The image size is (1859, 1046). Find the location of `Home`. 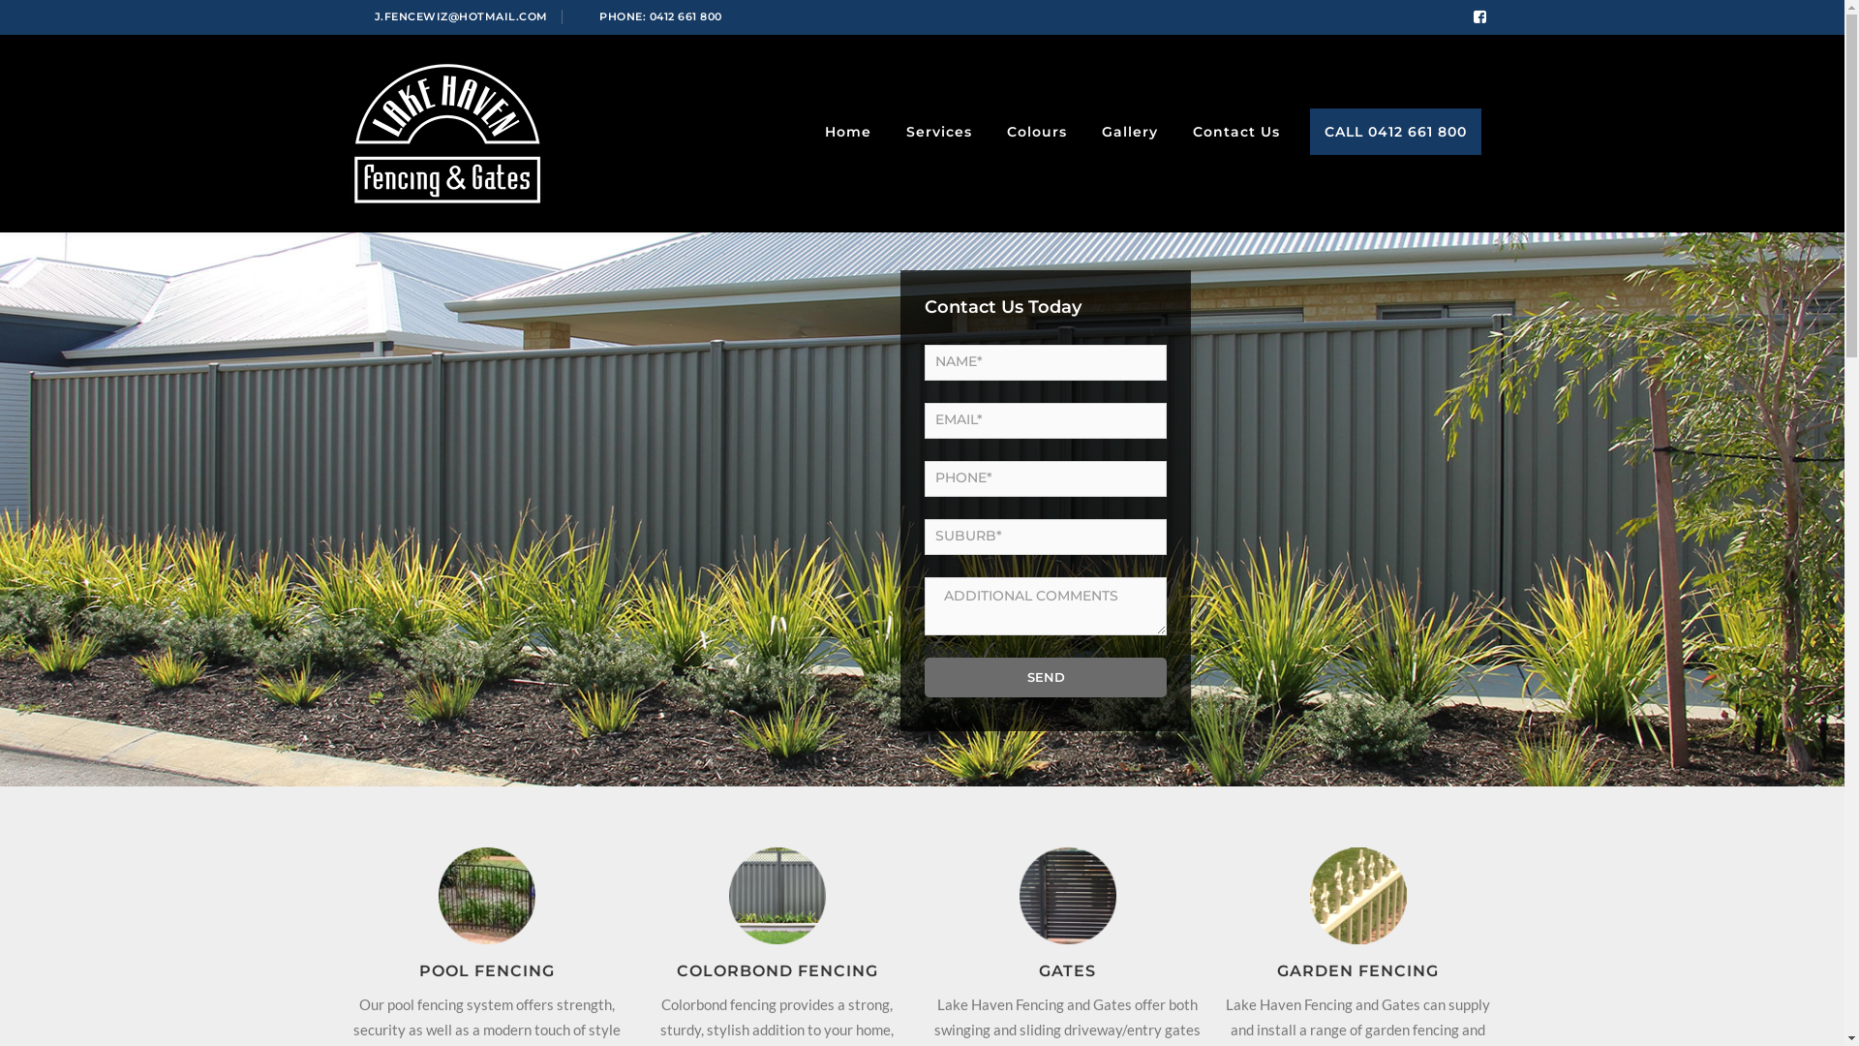

Home is located at coordinates (847, 132).